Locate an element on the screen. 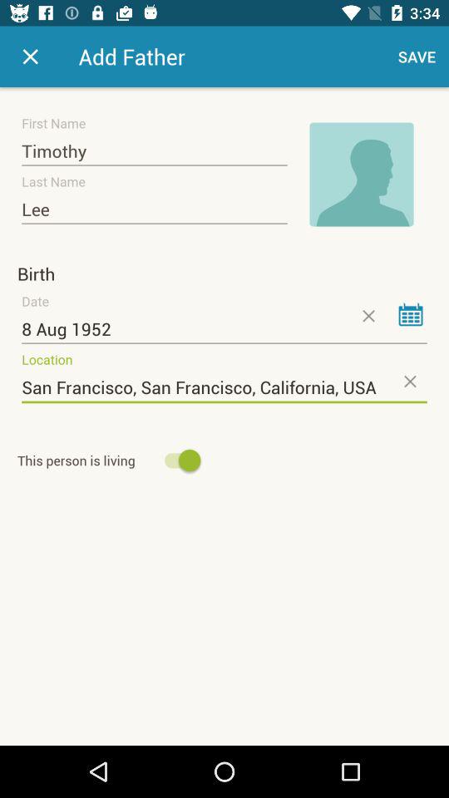  turn on the item above the this person is icon is located at coordinates (224, 387).